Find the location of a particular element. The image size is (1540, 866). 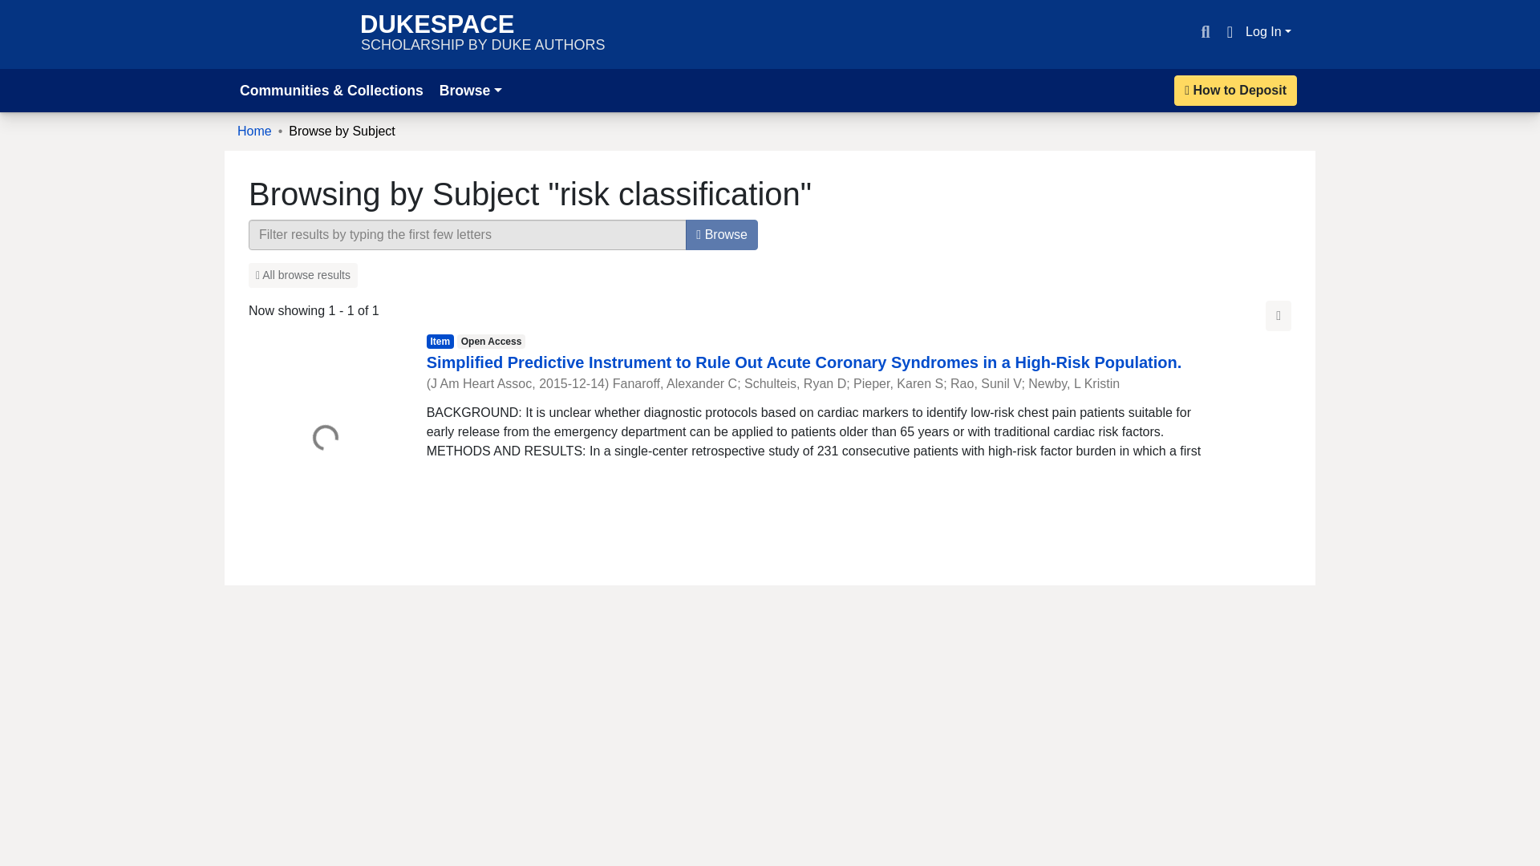

How to Deposit is located at coordinates (1235, 90).